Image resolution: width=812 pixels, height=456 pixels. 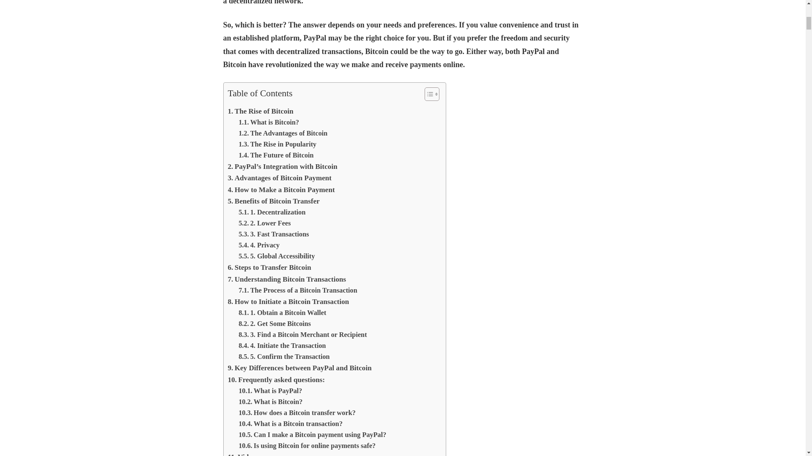 I want to click on 2. Get Some Bitcoins, so click(x=275, y=323).